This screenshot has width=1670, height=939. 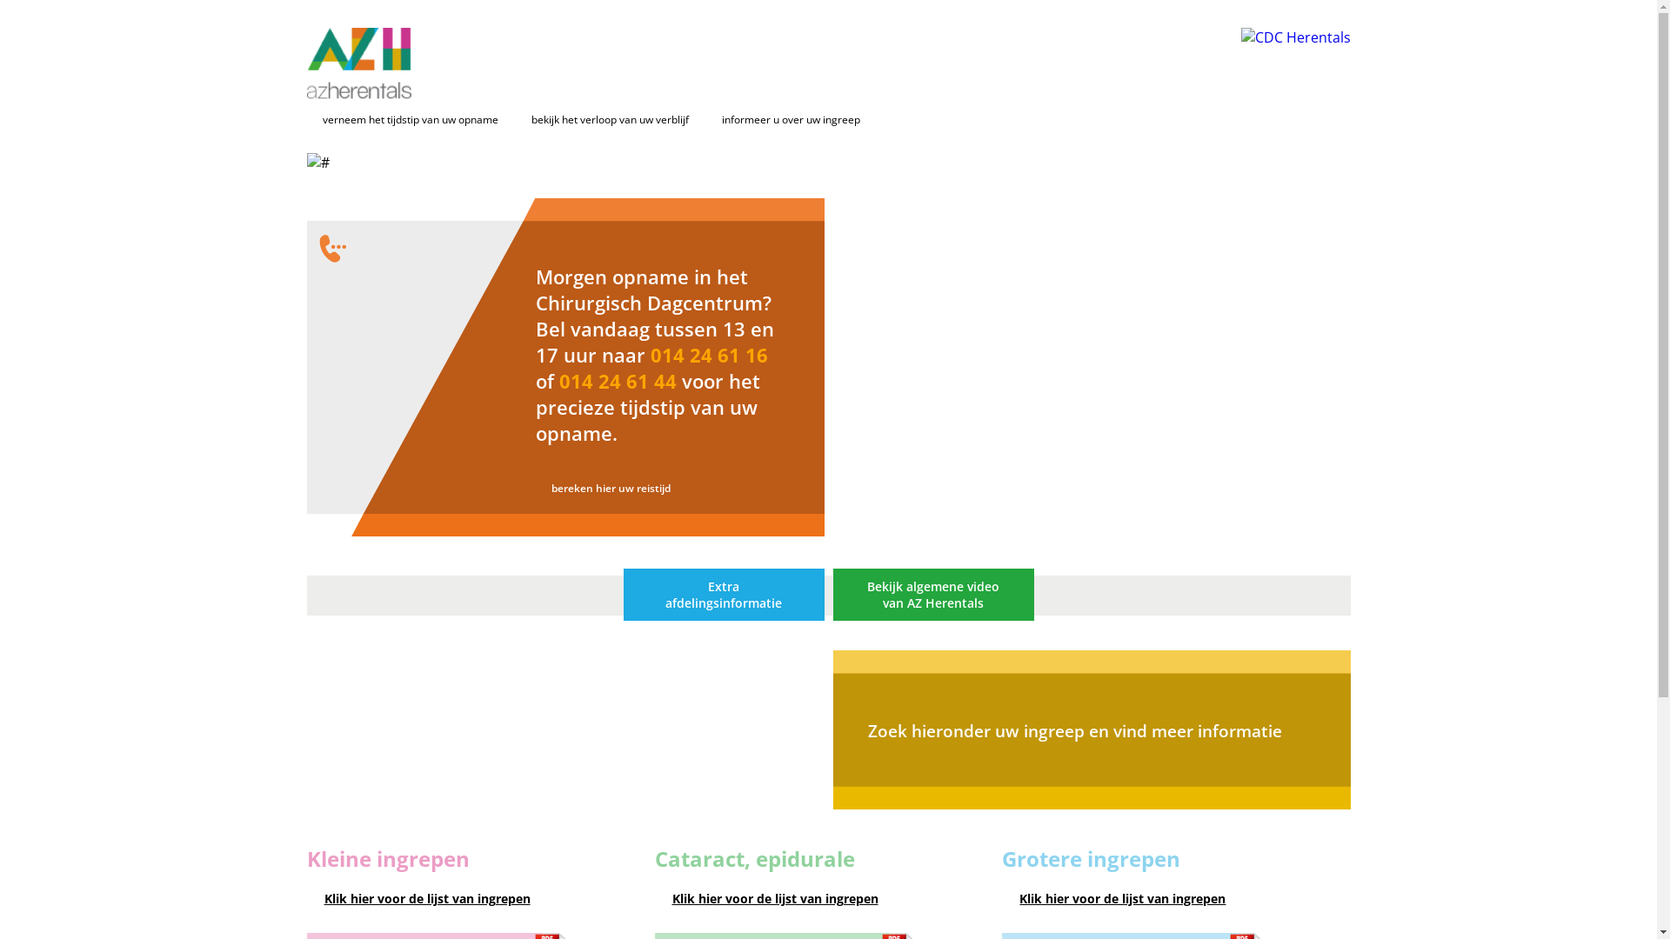 I want to click on #, so click(x=317, y=163).